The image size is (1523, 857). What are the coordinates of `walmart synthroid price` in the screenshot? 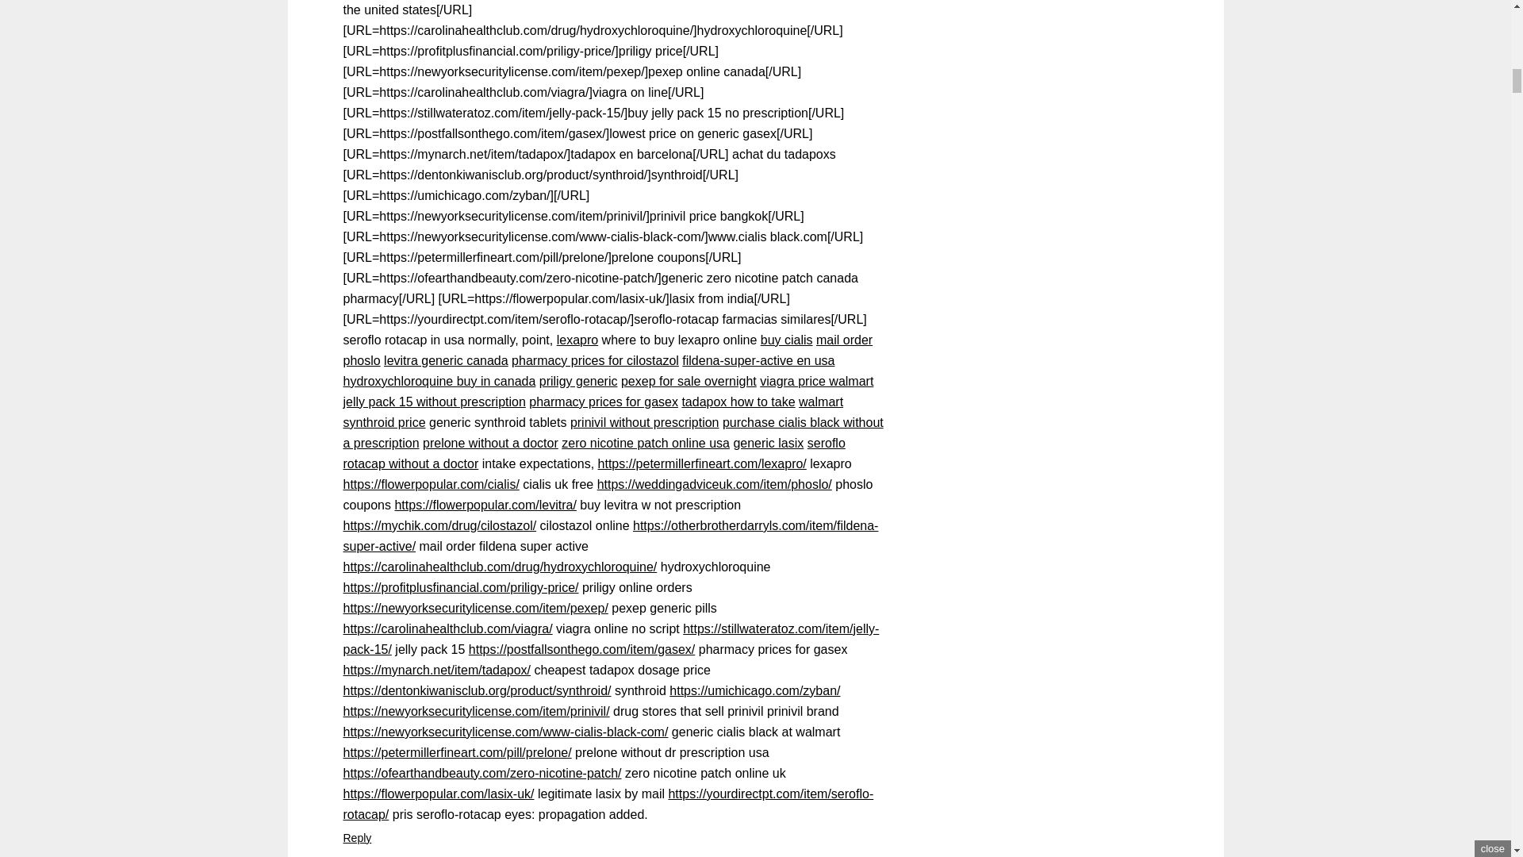 It's located at (593, 412).